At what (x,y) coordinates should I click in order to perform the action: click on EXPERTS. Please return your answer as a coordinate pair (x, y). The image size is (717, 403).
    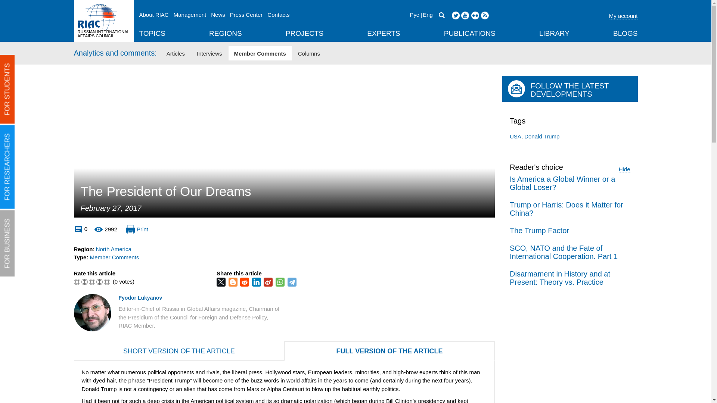
    Looking at the image, I should click on (384, 34).